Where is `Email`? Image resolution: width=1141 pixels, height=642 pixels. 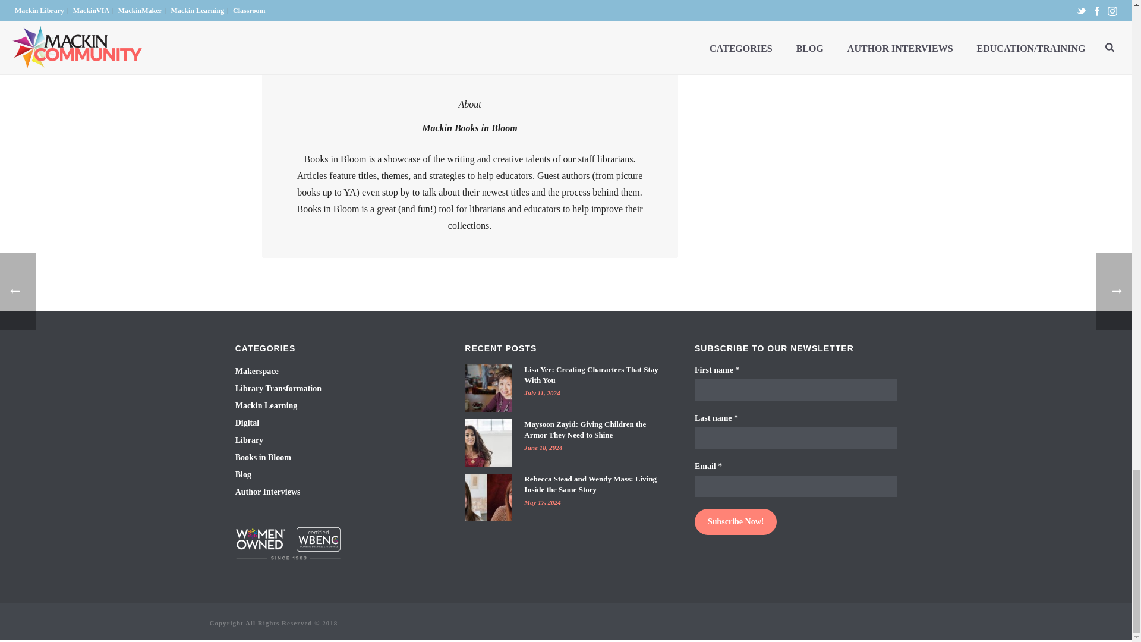
Email is located at coordinates (796, 486).